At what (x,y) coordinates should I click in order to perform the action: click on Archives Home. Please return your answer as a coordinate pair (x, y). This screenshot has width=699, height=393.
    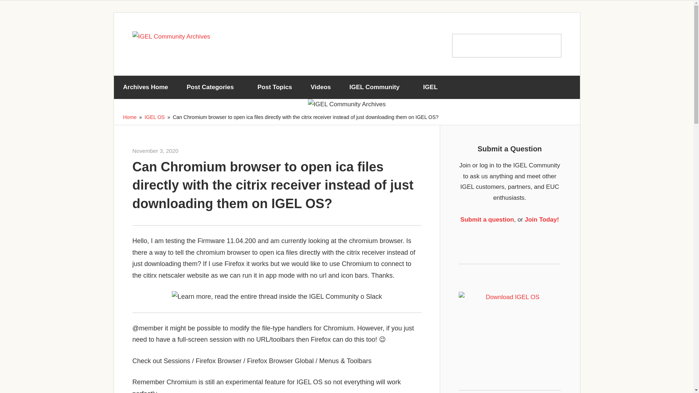
    Looking at the image, I should click on (145, 87).